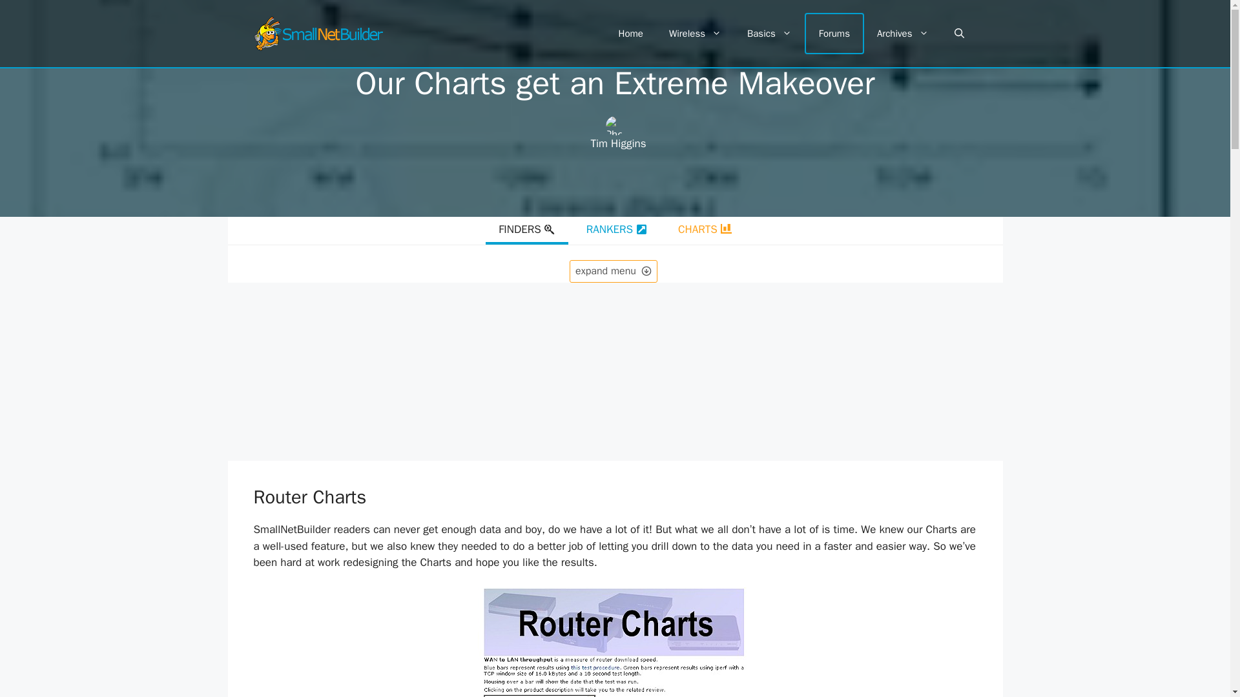 The width and height of the screenshot is (1240, 697). What do you see at coordinates (834, 34) in the screenshot?
I see `Forums` at bounding box center [834, 34].